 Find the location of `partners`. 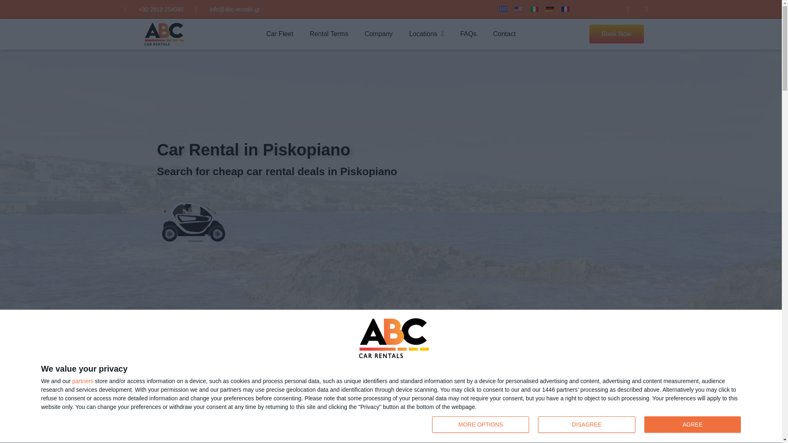

partners is located at coordinates (426, 34).